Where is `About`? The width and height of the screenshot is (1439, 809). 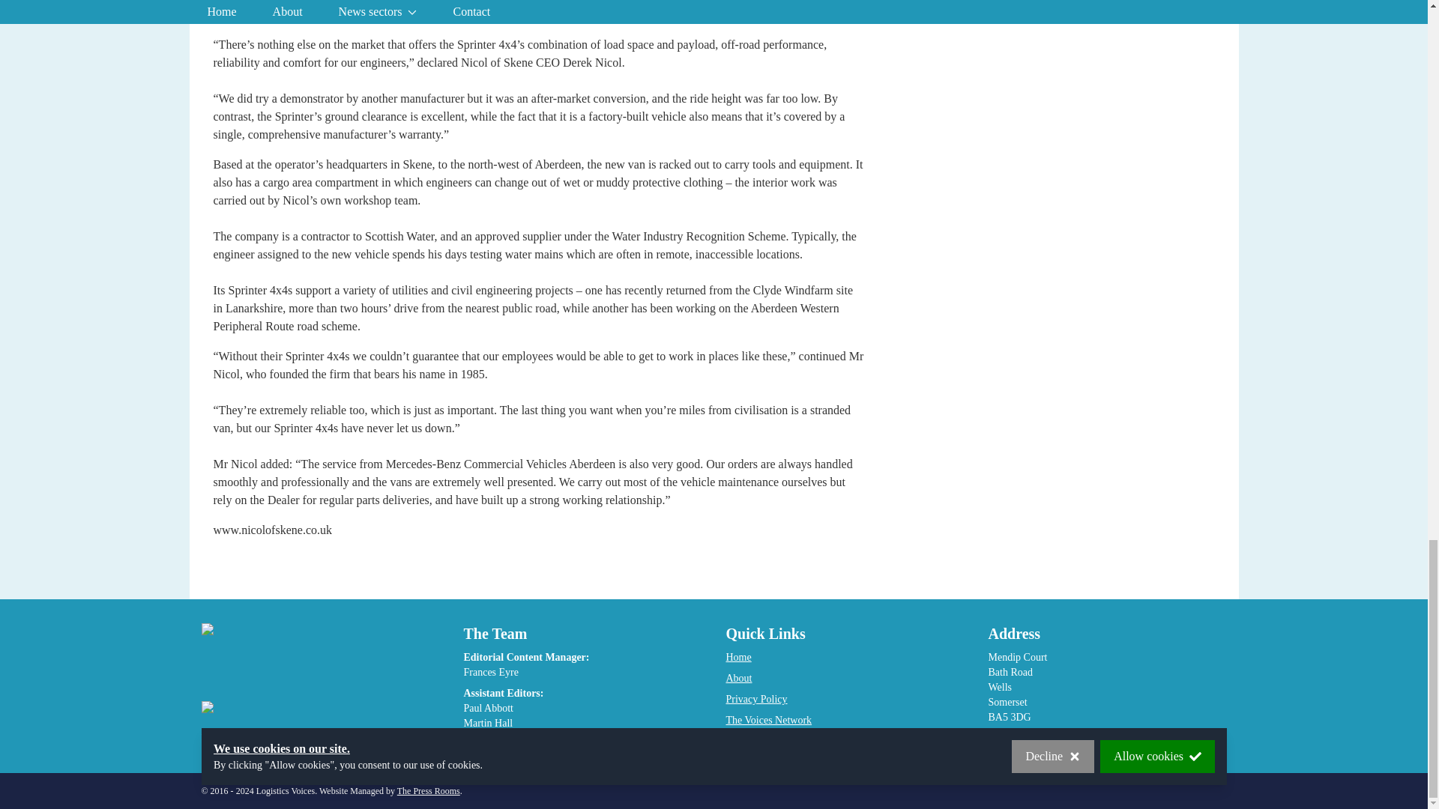
About is located at coordinates (737, 677).